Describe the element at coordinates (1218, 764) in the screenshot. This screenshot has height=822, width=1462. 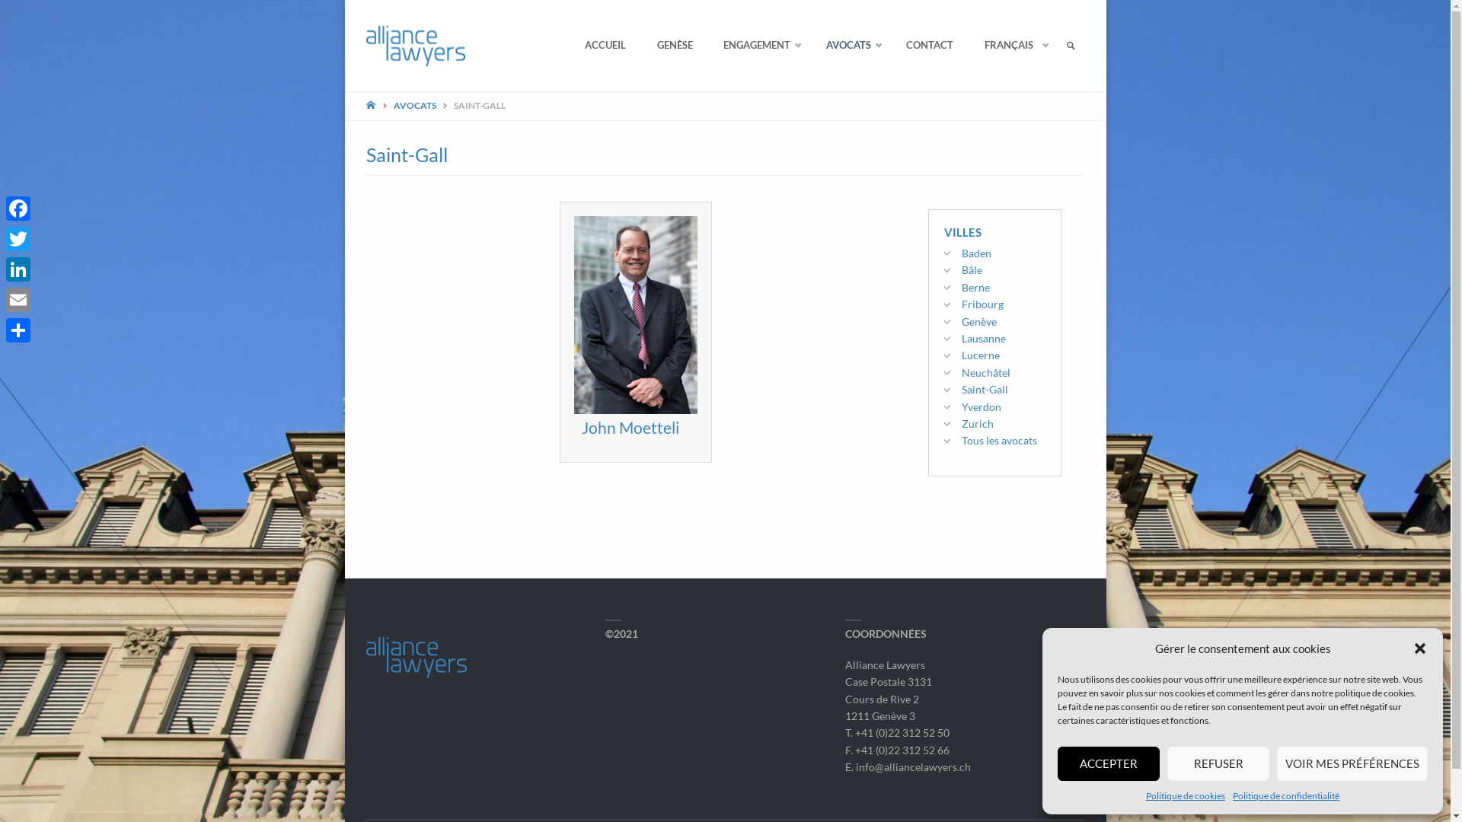
I see `REFUSER` at that location.